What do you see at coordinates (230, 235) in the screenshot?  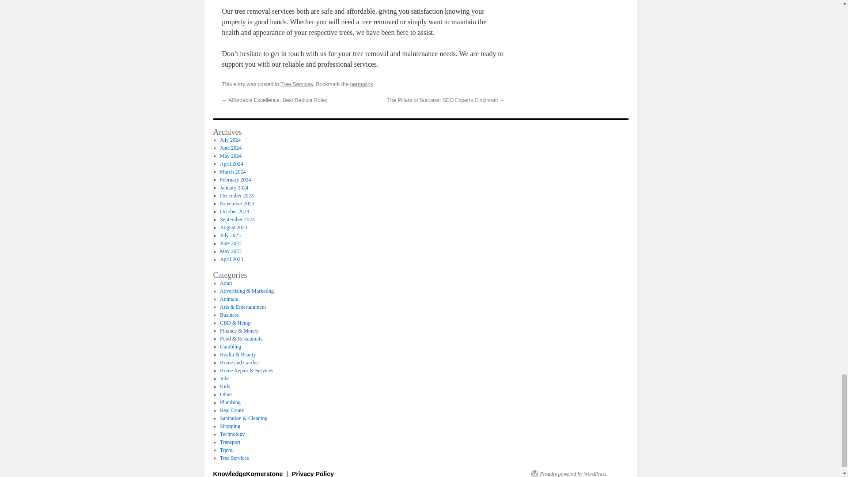 I see `July 2023` at bounding box center [230, 235].